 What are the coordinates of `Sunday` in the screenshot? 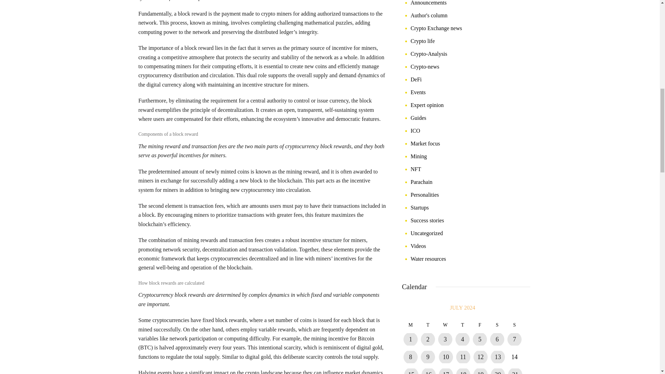 It's located at (514, 325).